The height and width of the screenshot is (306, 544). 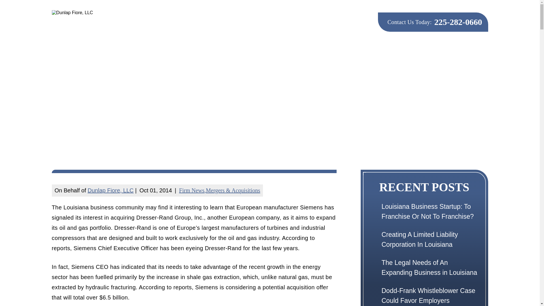 I want to click on linkdin, so click(x=339, y=21).